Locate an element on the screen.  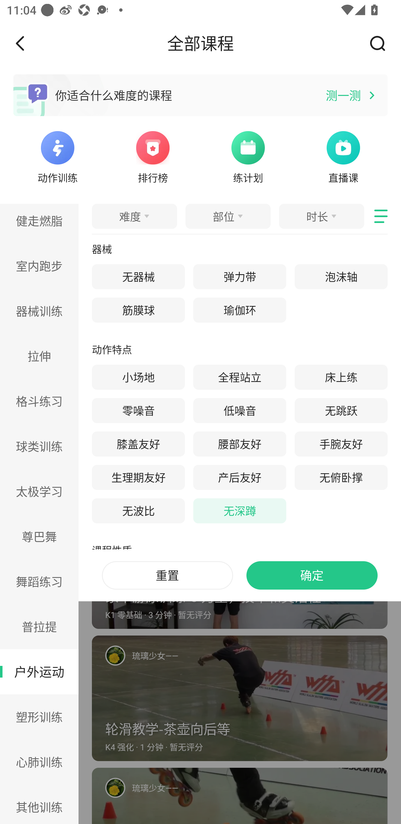
练计划 is located at coordinates (248, 156).